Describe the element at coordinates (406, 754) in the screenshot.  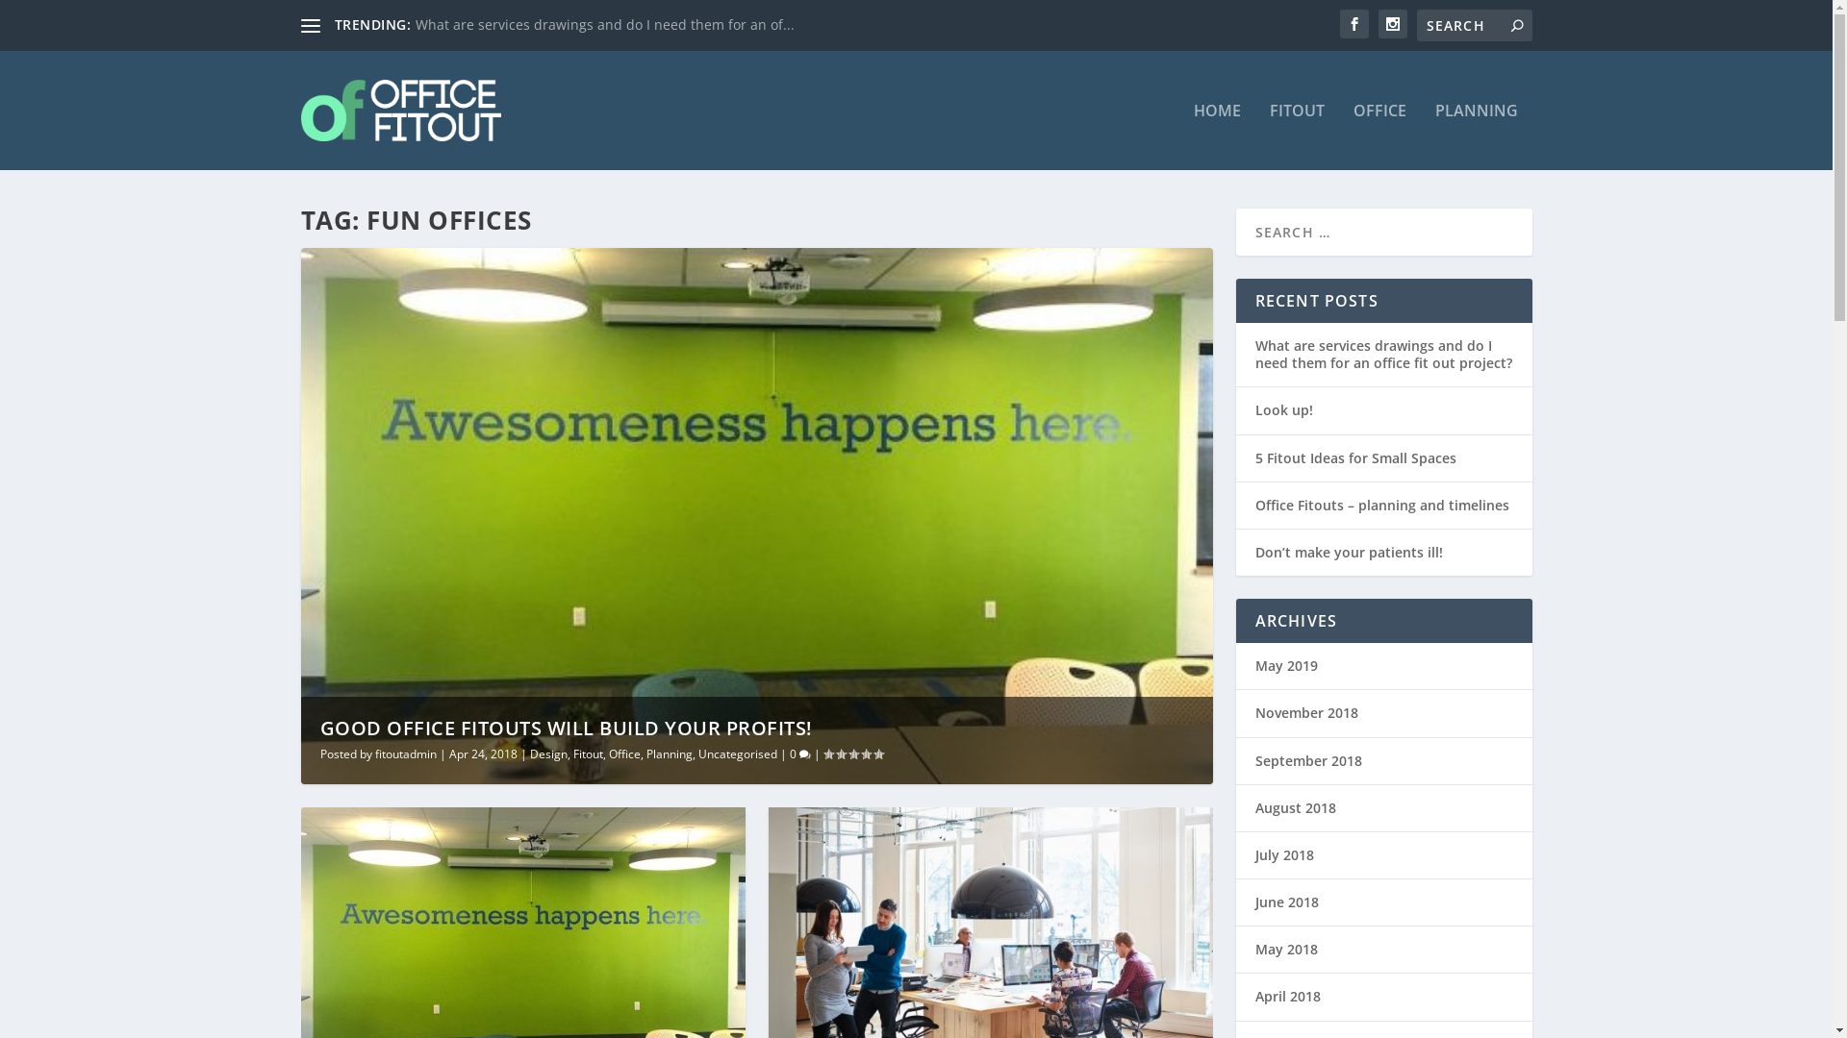
I see `fitoutadmin` at that location.